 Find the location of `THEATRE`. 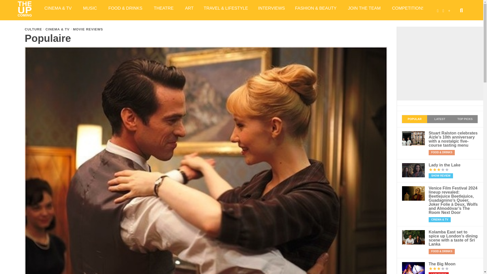

THEATRE is located at coordinates (164, 8).